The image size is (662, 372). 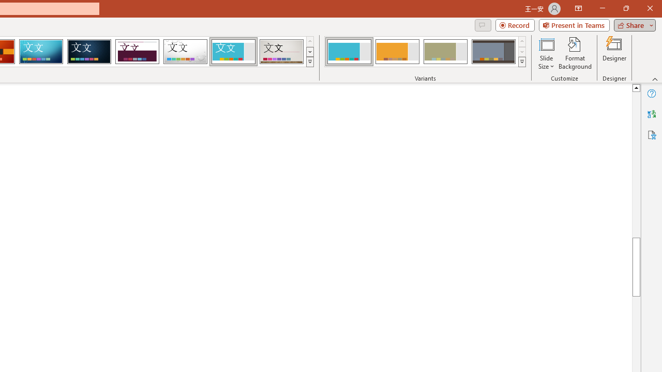 I want to click on Variants, so click(x=522, y=62).